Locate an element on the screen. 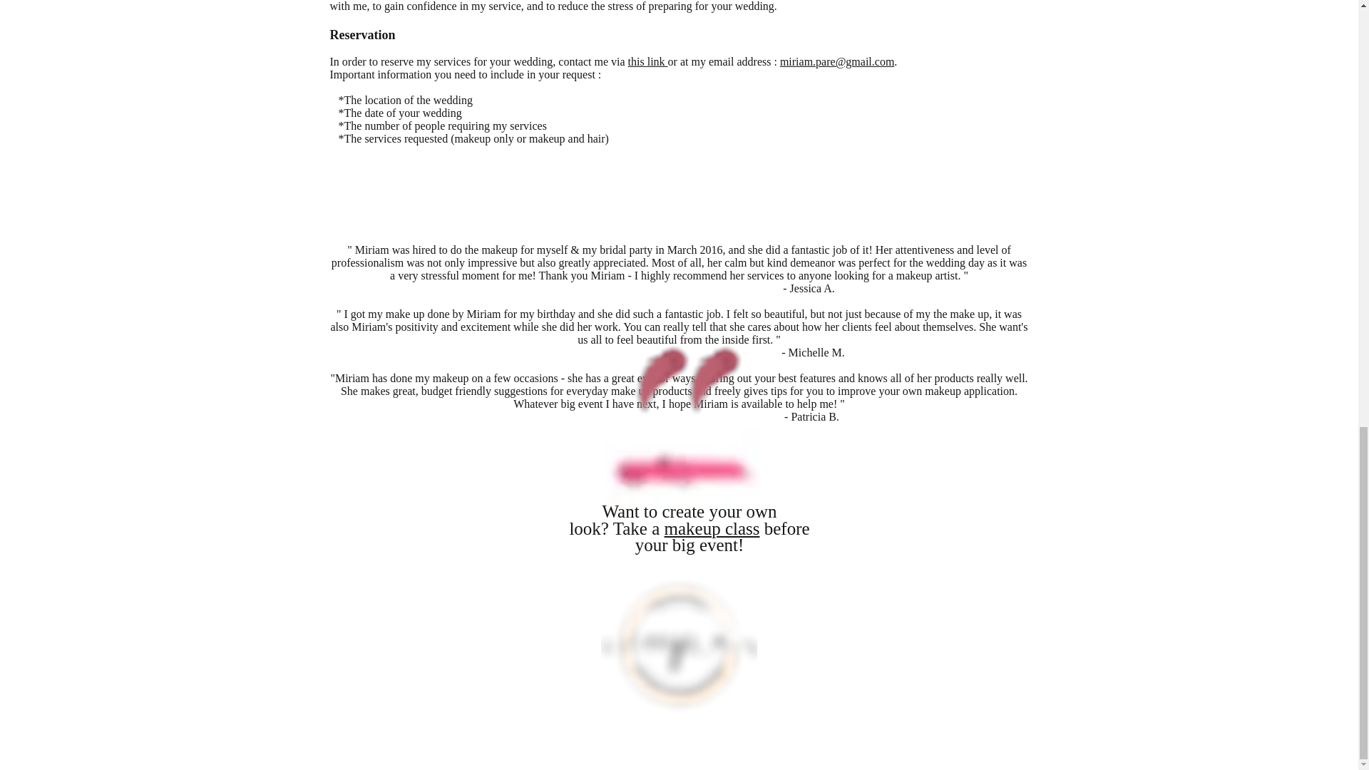 The image size is (1369, 770). this link is located at coordinates (647, 61).